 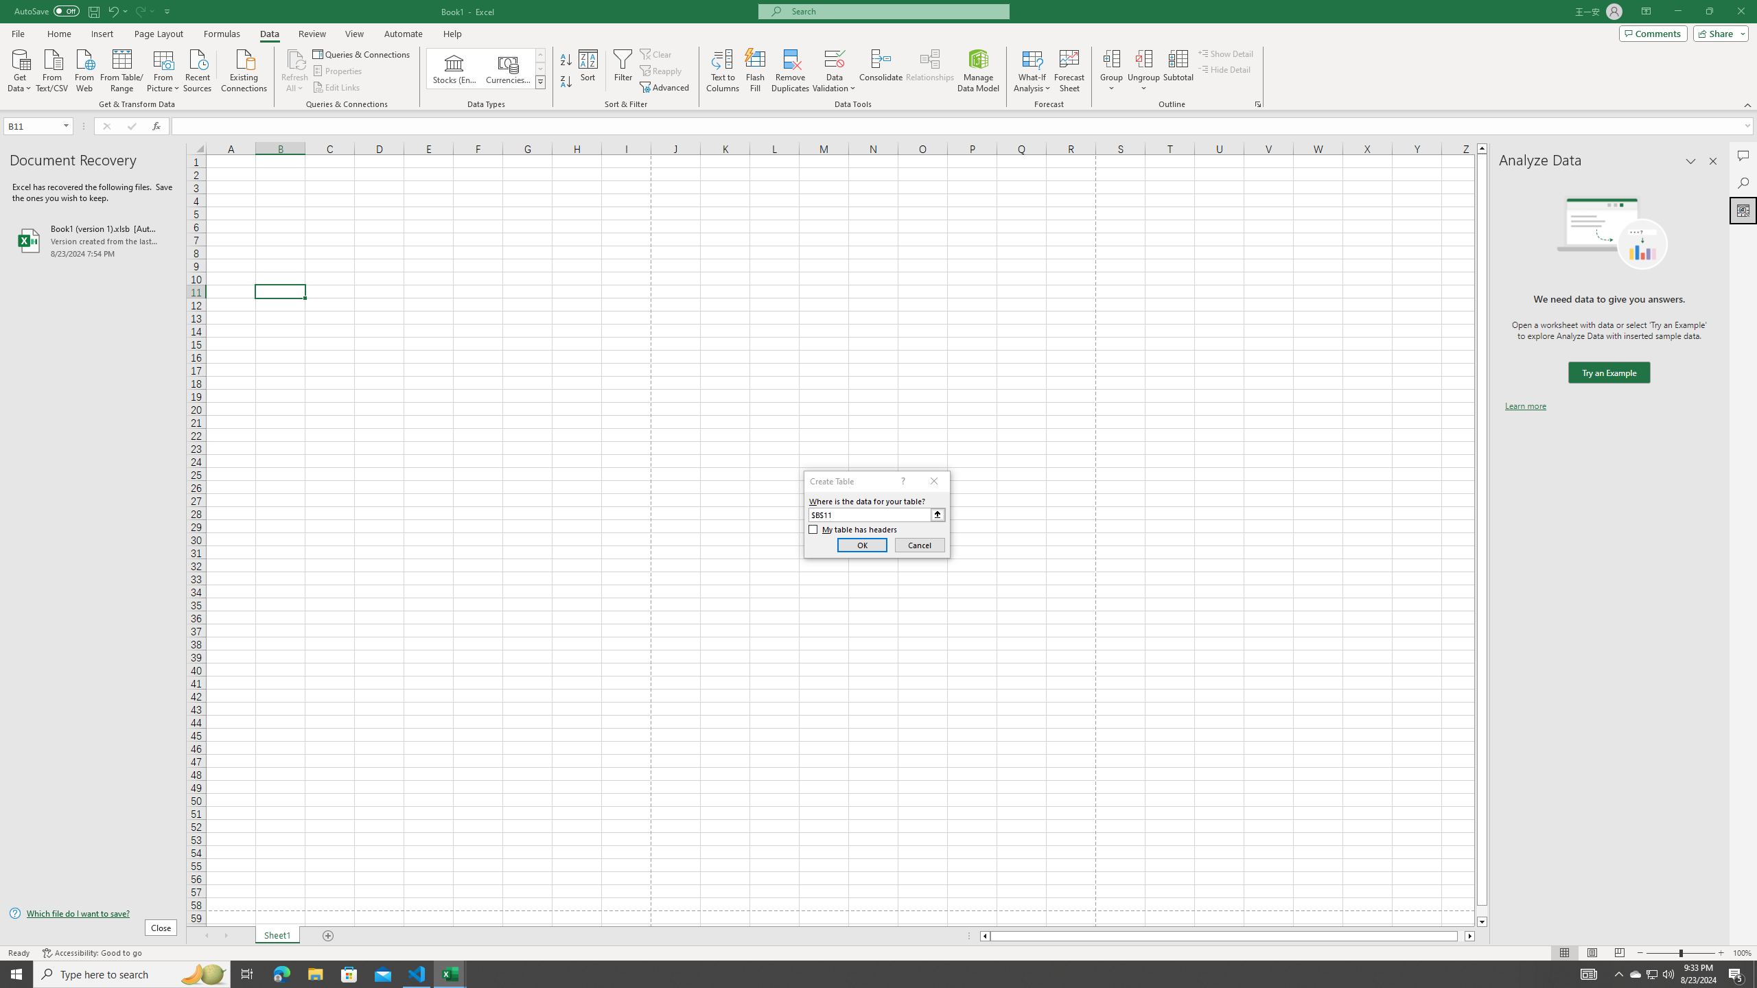 I want to click on From Text/CSV, so click(x=52, y=69).